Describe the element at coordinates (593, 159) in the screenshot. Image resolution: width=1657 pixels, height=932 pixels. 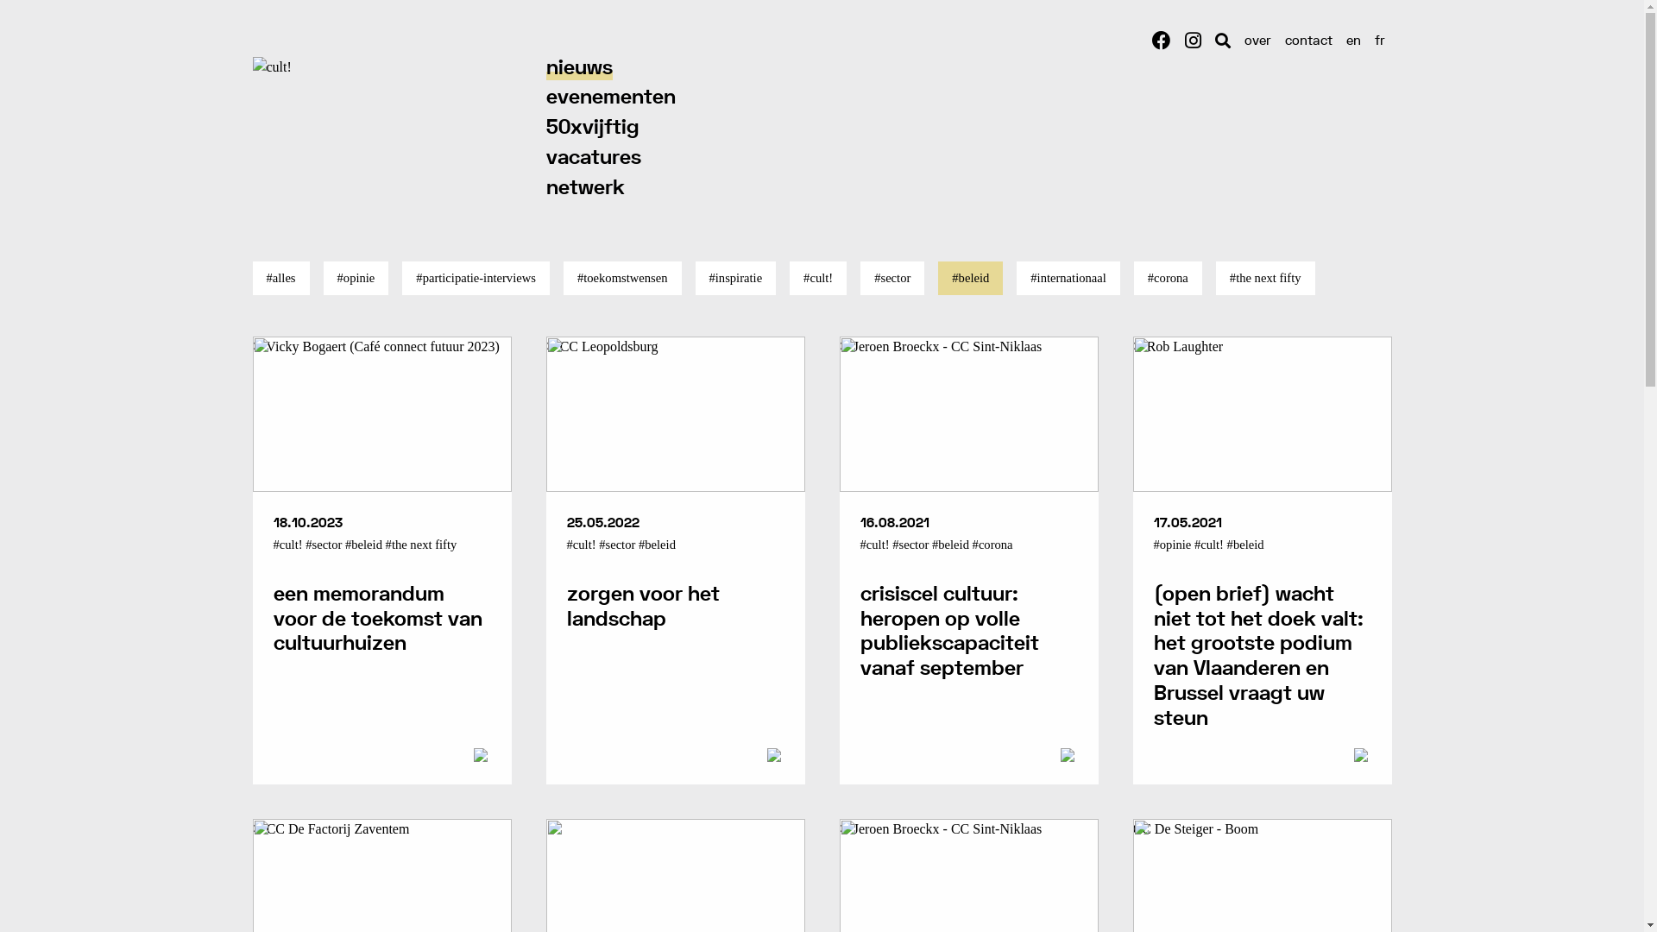
I see `vacatures` at that location.